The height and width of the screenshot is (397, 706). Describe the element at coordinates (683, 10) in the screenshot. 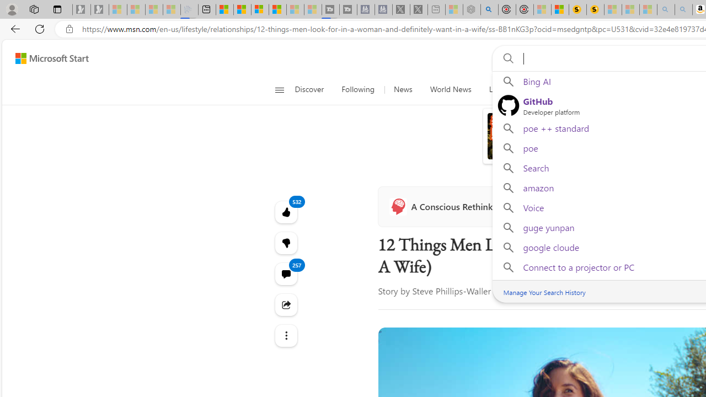

I see `Amazon Echo Dot PNG - Search Images - Sleeping` at that location.